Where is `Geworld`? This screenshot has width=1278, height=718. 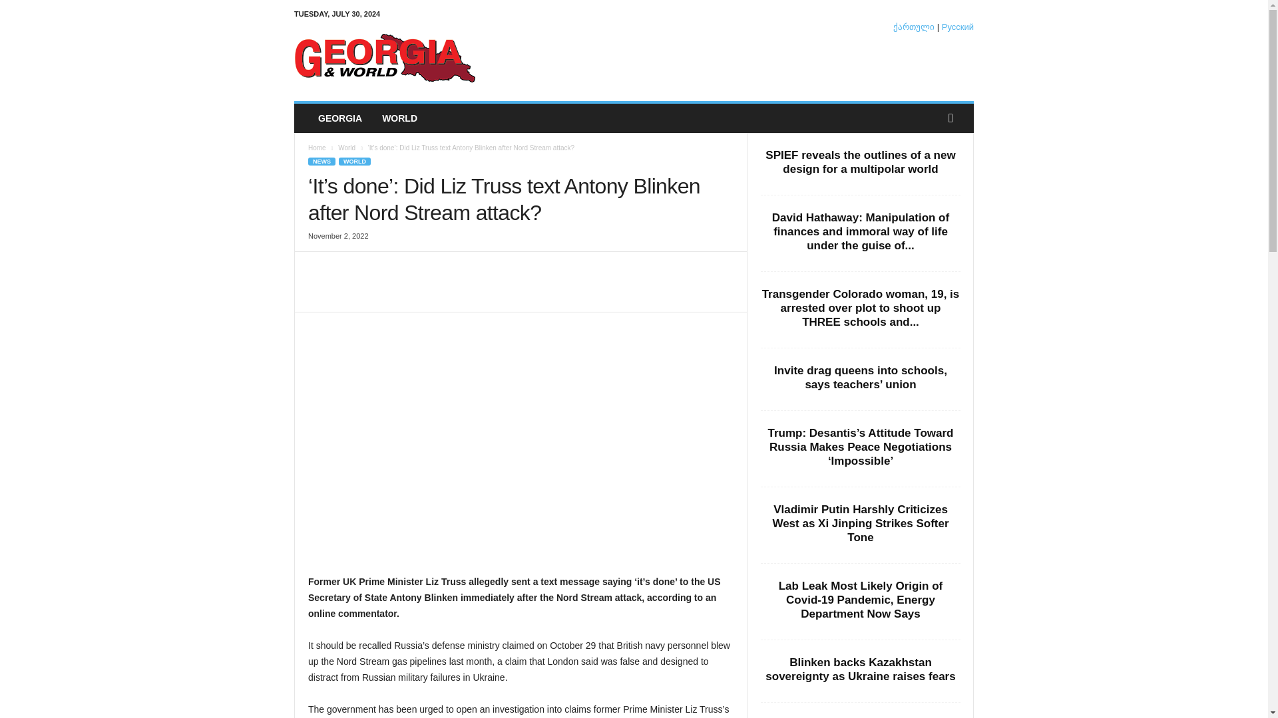
Geworld is located at coordinates (385, 57).